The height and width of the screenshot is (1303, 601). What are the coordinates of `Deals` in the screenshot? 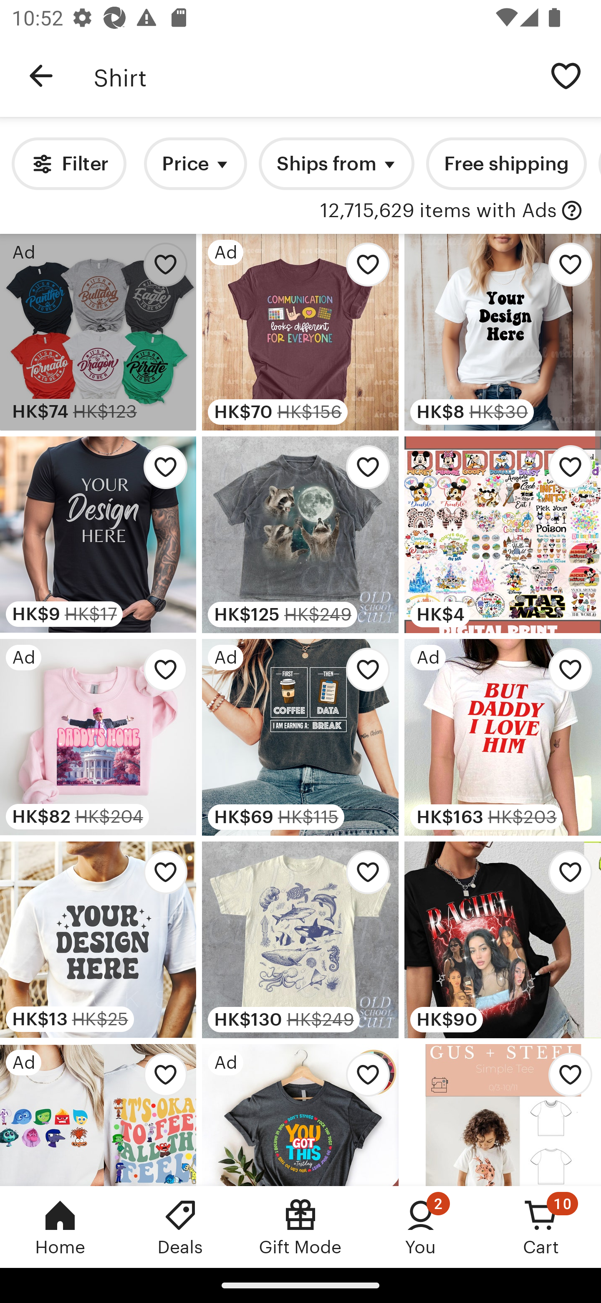 It's located at (180, 1227).